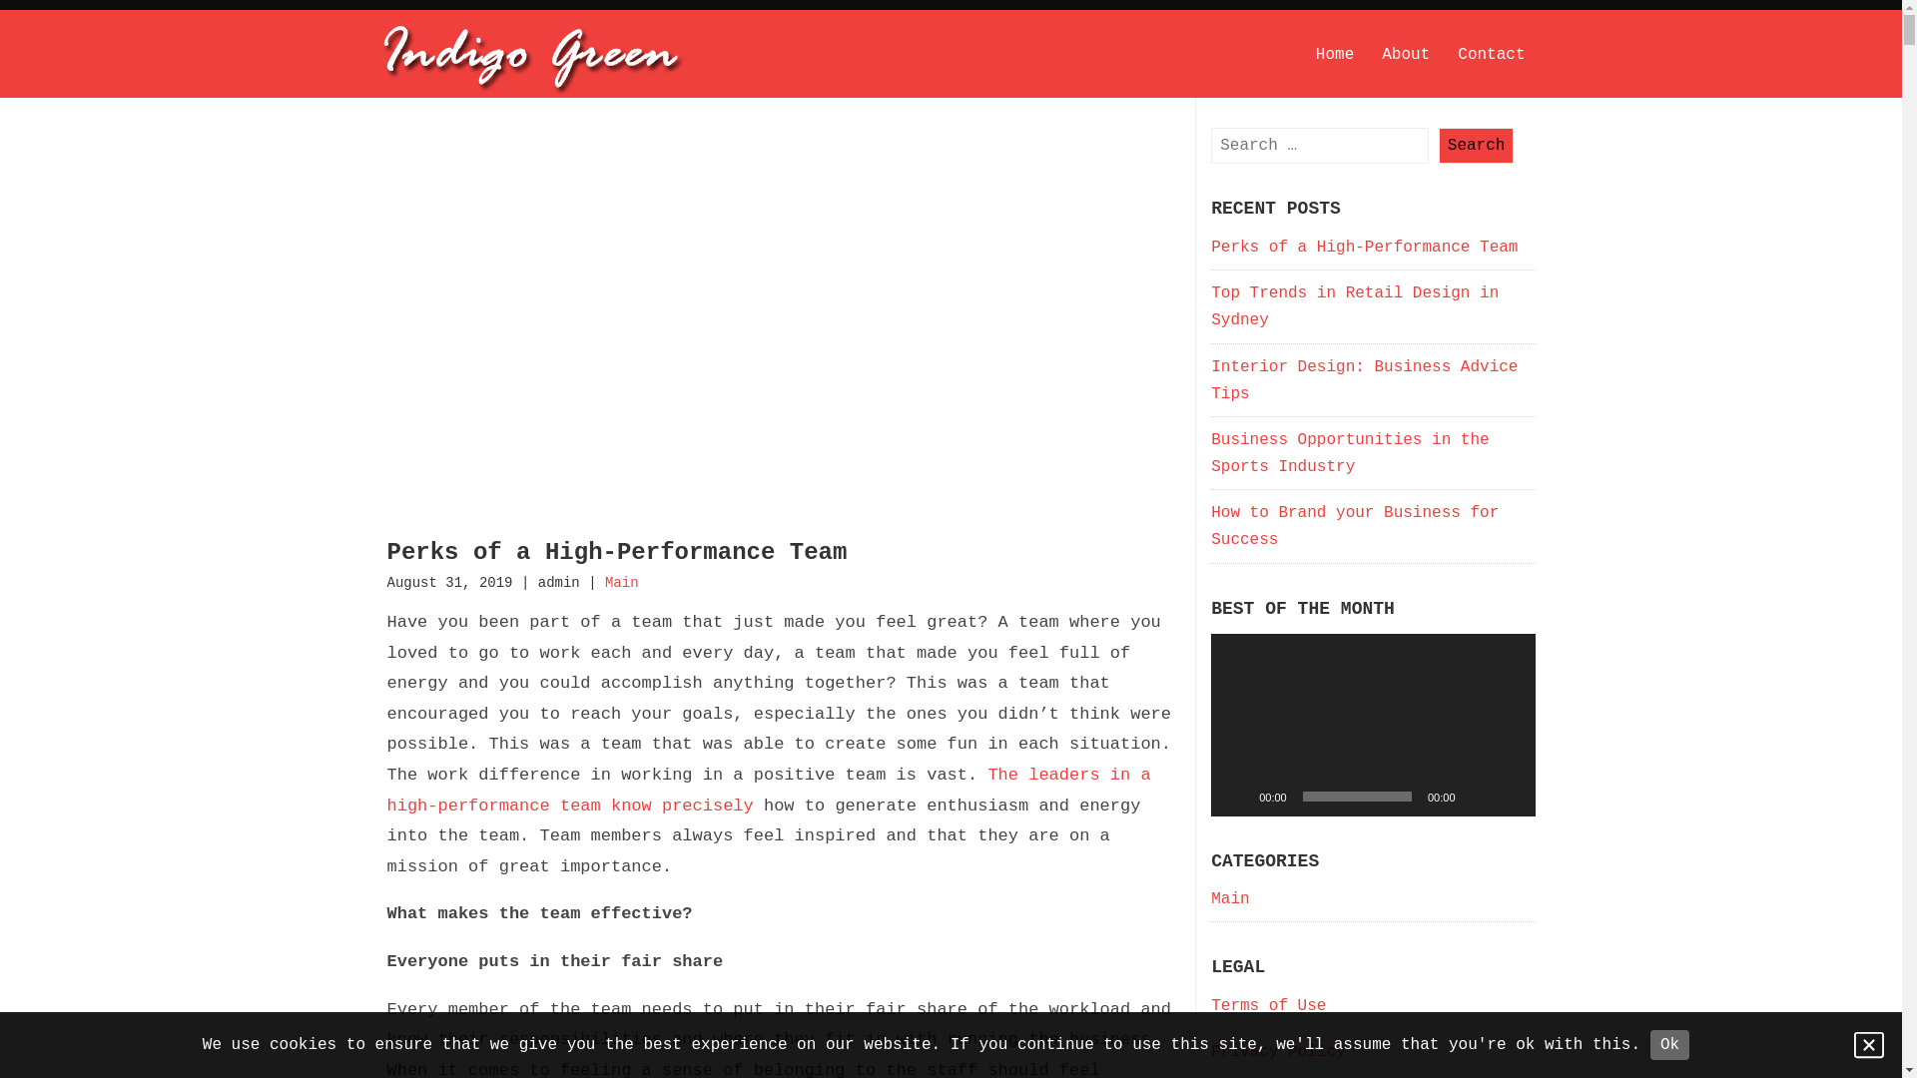 This screenshot has height=1078, width=1917. What do you see at coordinates (617, 553) in the screenshot?
I see `Perks of a High-Performance Team` at bounding box center [617, 553].